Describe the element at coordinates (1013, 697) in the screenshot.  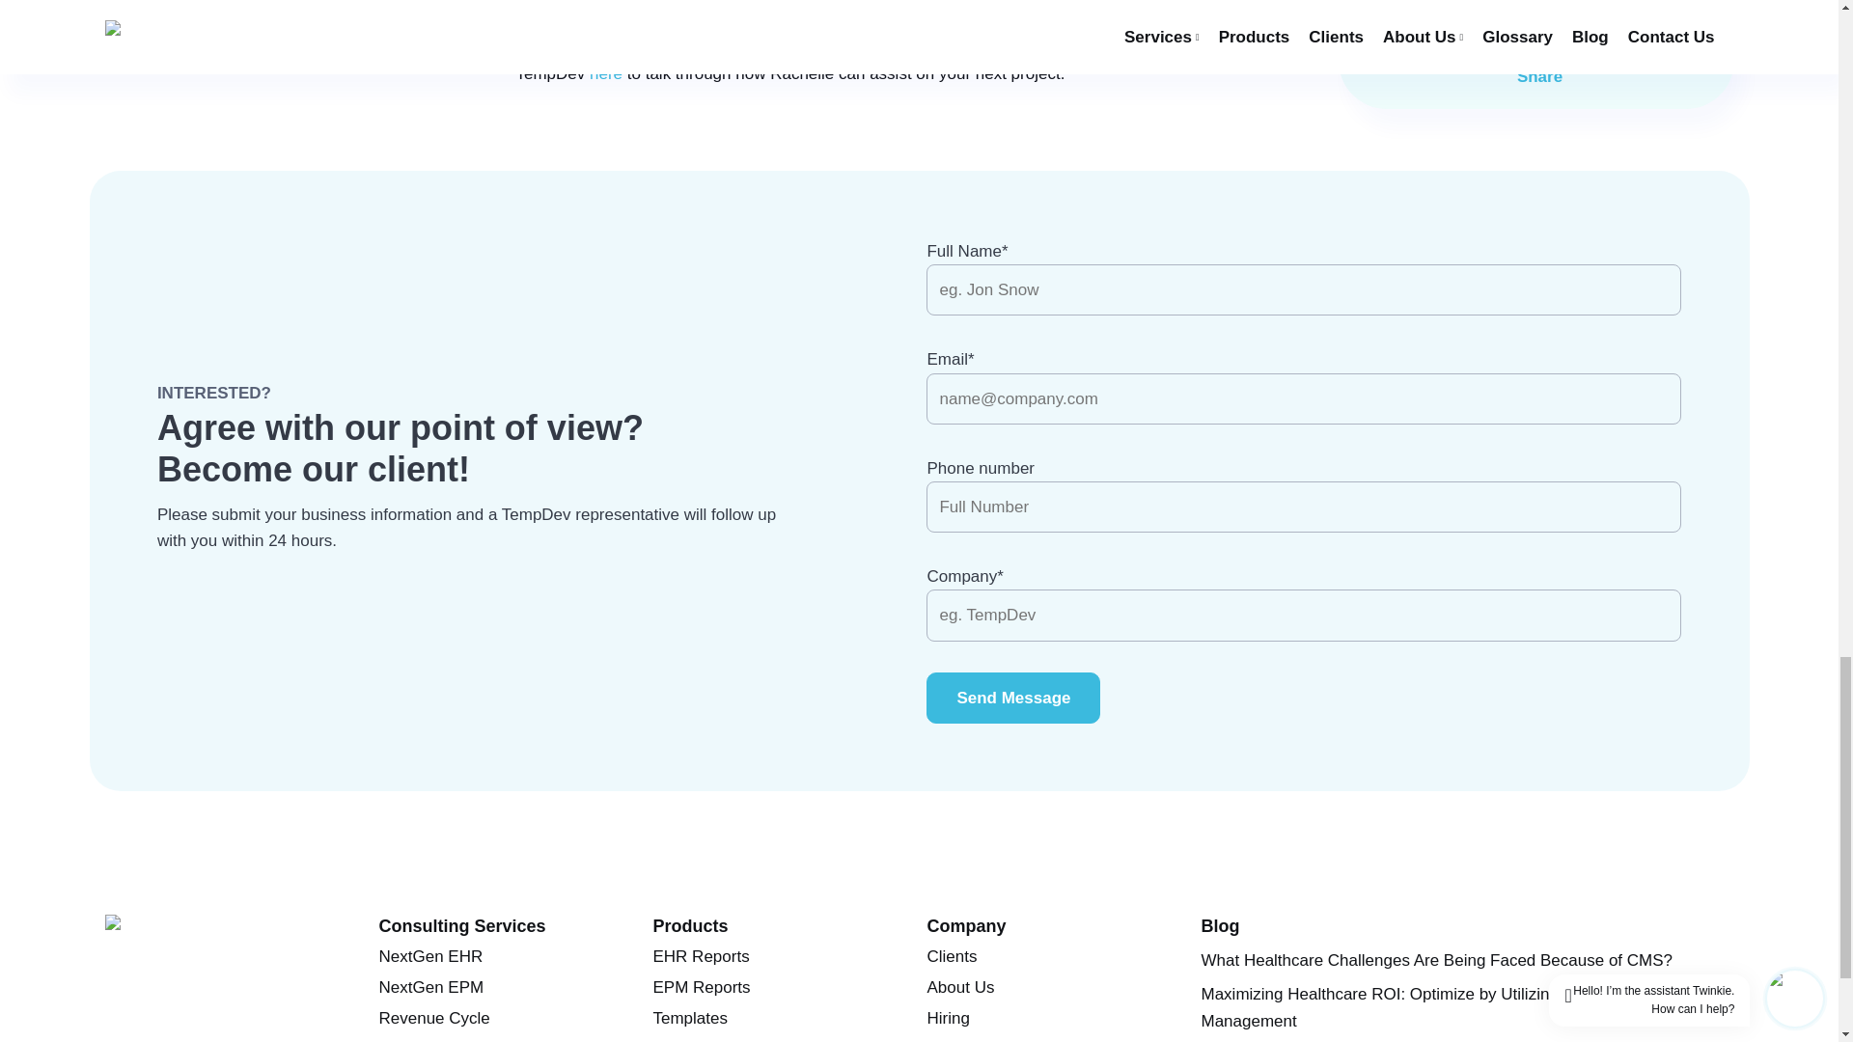
I see `Send Message` at that location.